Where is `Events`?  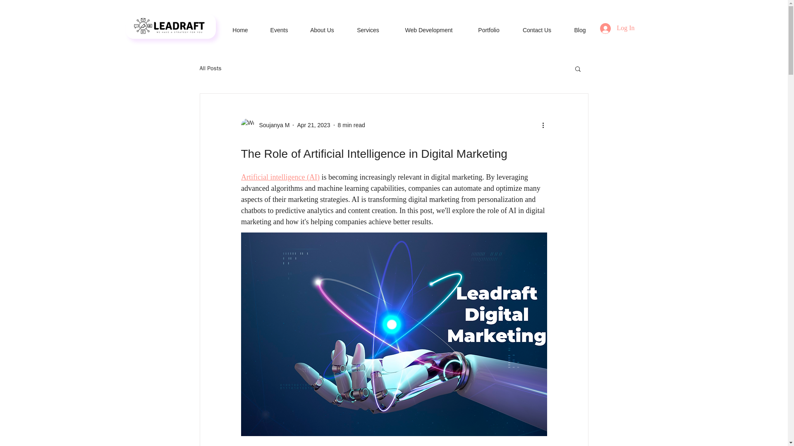 Events is located at coordinates (279, 26).